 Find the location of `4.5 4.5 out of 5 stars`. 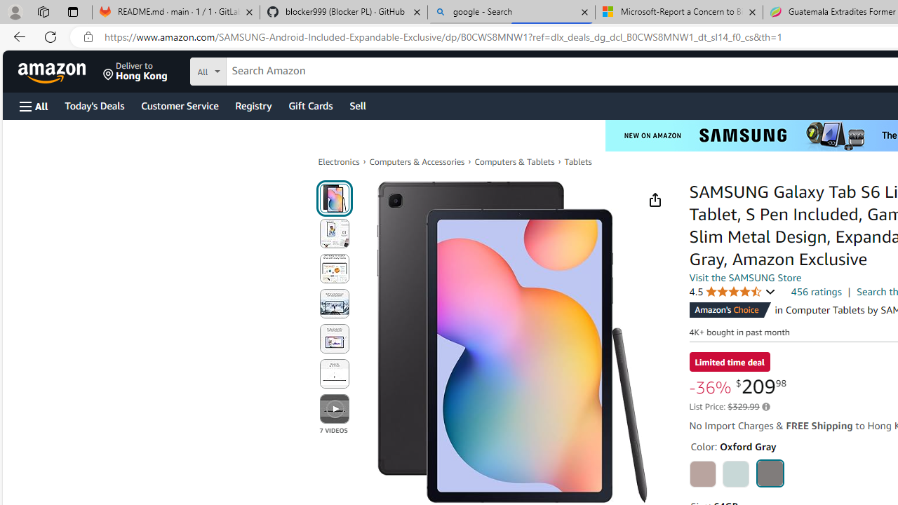

4.5 4.5 out of 5 stars is located at coordinates (732, 292).